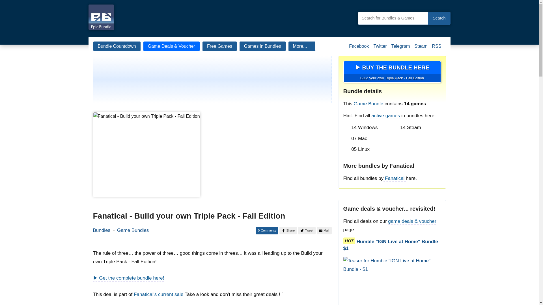 The image size is (543, 305). What do you see at coordinates (324, 230) in the screenshot?
I see `Mail` at bounding box center [324, 230].